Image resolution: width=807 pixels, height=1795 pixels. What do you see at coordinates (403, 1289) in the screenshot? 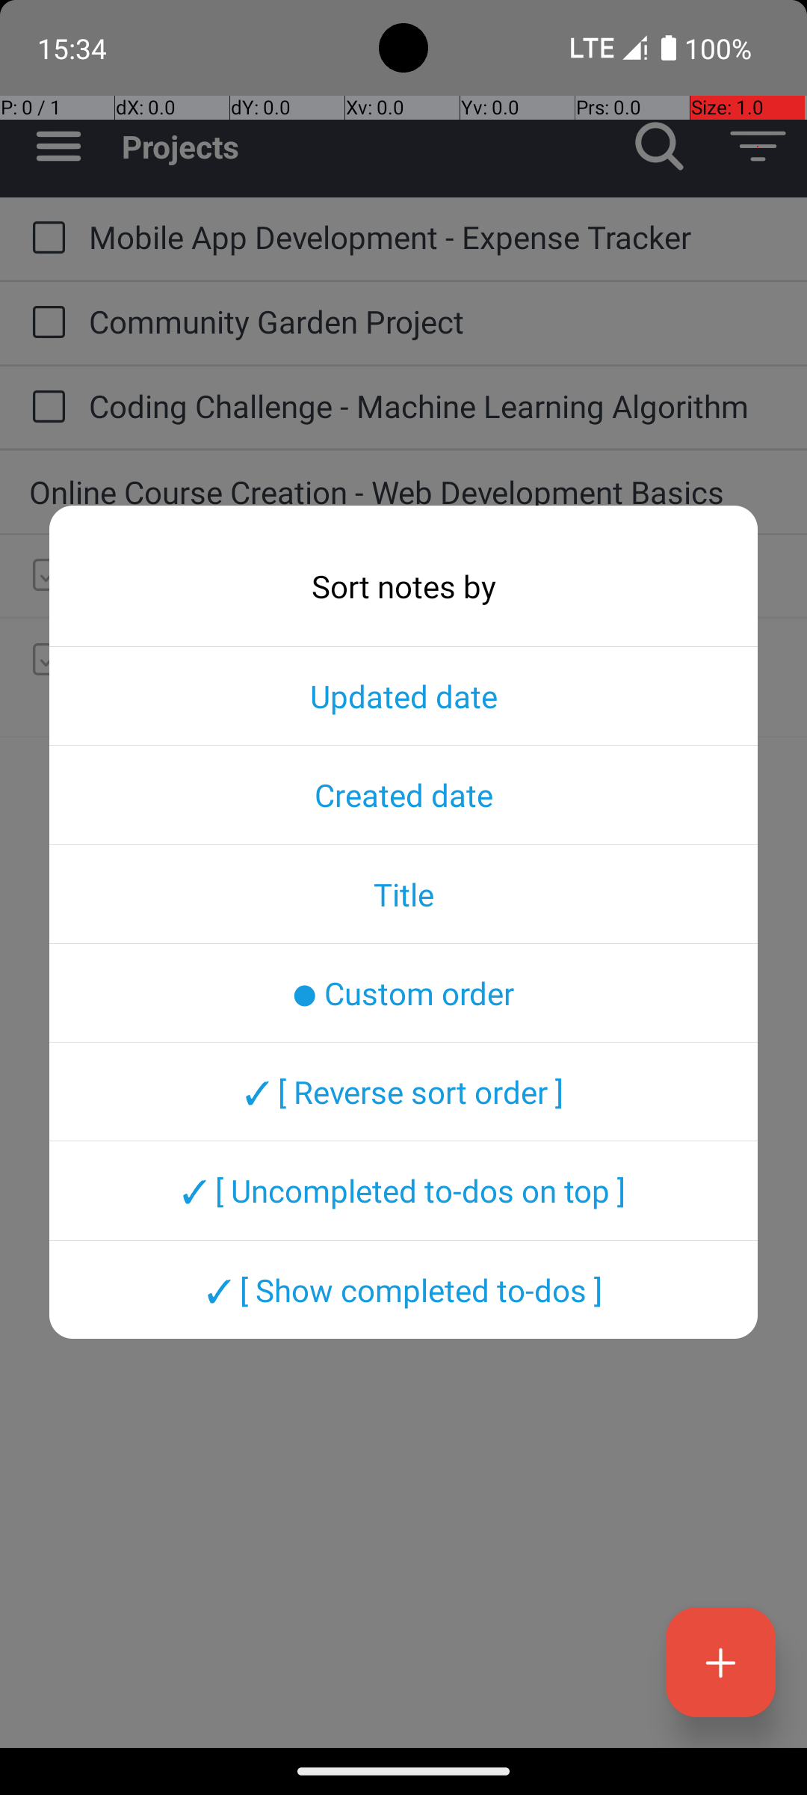
I see `✓ [ Show completed to-dos ]` at bounding box center [403, 1289].